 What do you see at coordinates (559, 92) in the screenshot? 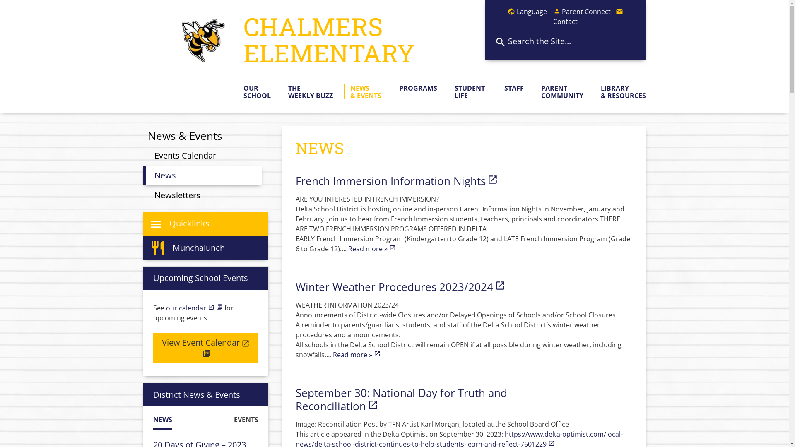
I see `PARENT 
COMMUNITY` at bounding box center [559, 92].